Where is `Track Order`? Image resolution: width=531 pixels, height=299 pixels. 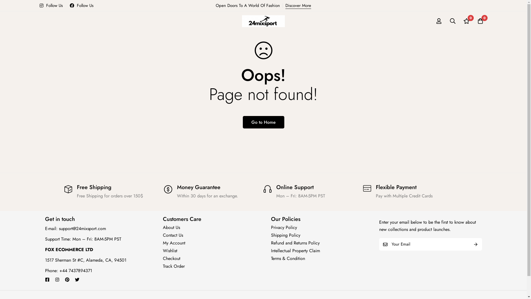 Track Order is located at coordinates (174, 266).